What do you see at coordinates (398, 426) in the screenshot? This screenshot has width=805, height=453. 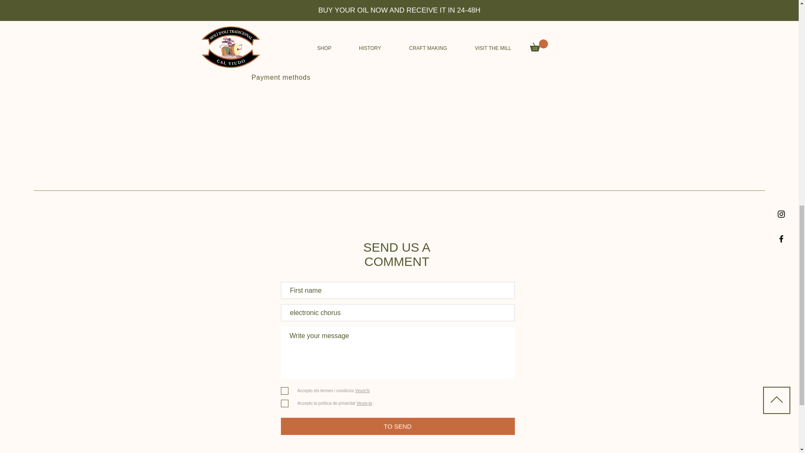 I see `TO SEND` at bounding box center [398, 426].